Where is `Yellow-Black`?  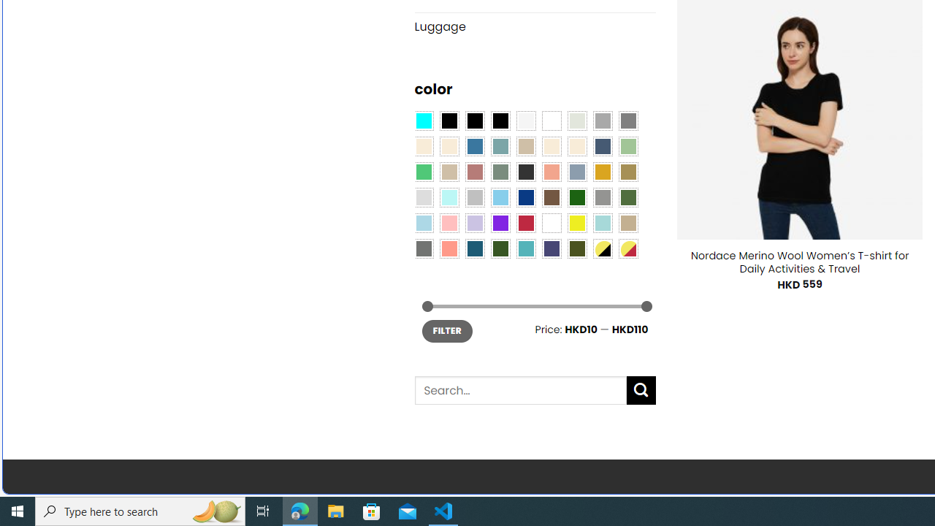
Yellow-Black is located at coordinates (602, 248).